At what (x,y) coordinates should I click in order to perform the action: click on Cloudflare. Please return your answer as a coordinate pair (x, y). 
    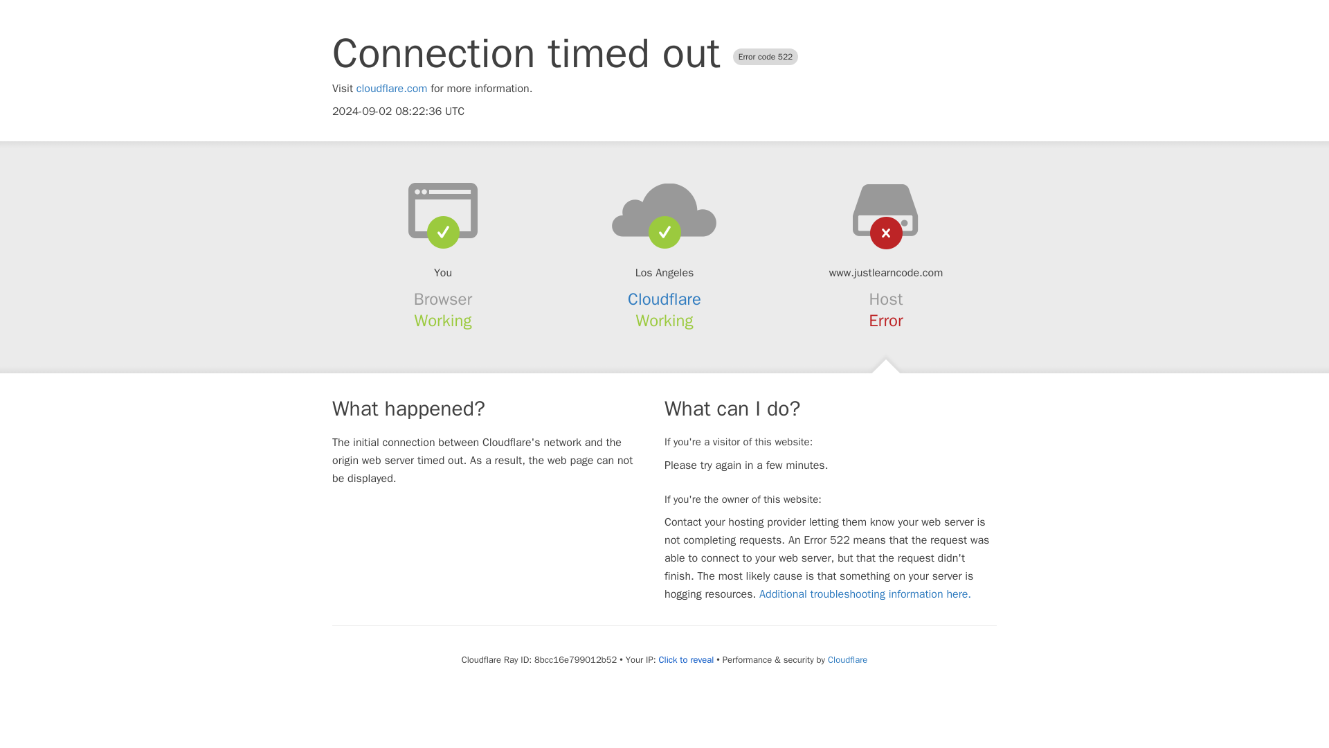
    Looking at the image, I should click on (847, 659).